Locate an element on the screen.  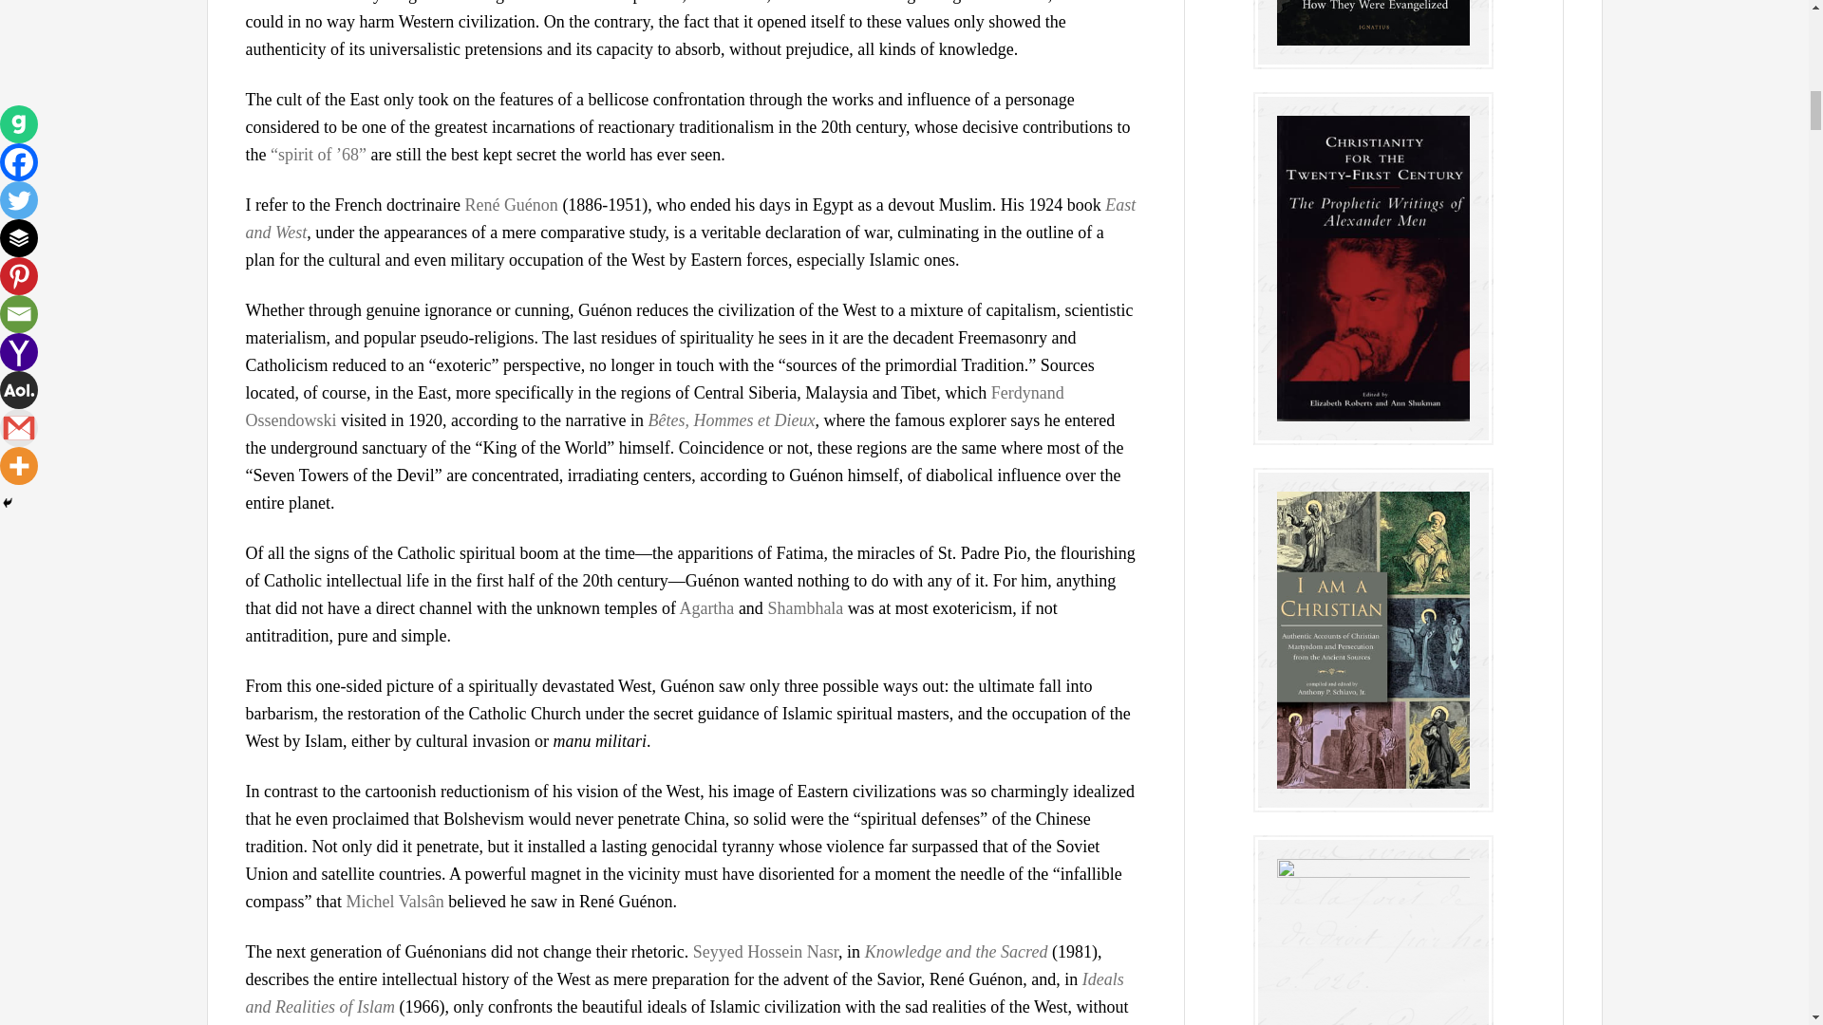
Ferdynand Ossendowski is located at coordinates (653, 406).